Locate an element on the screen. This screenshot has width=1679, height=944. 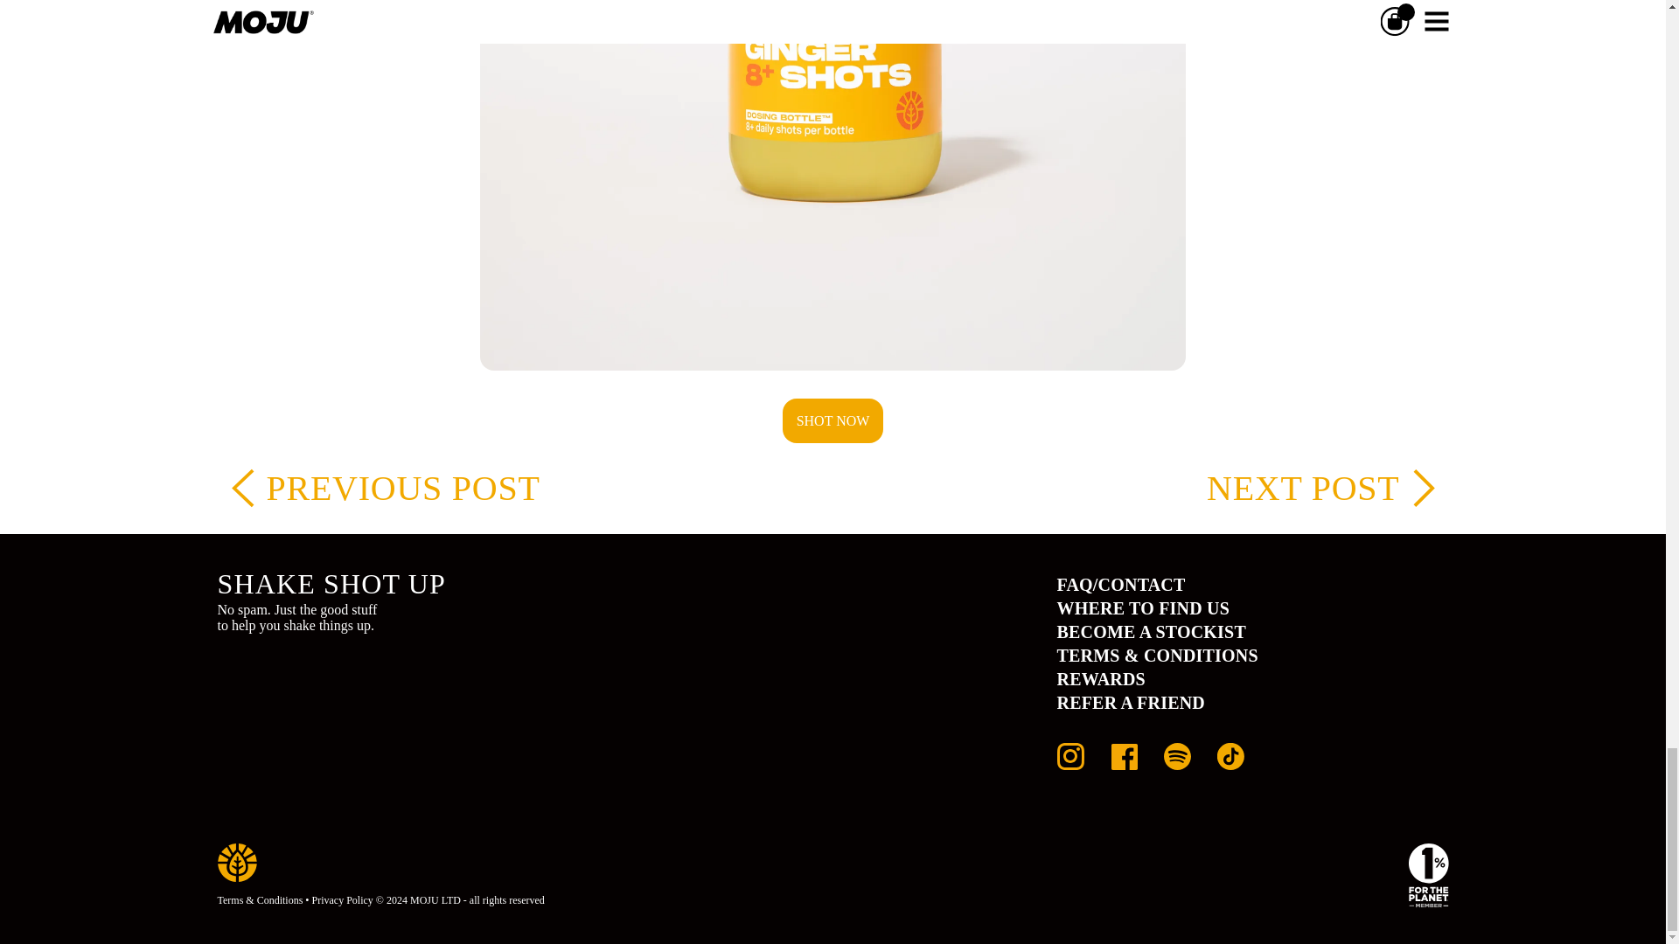
MOJU on Instagram is located at coordinates (1069, 763).